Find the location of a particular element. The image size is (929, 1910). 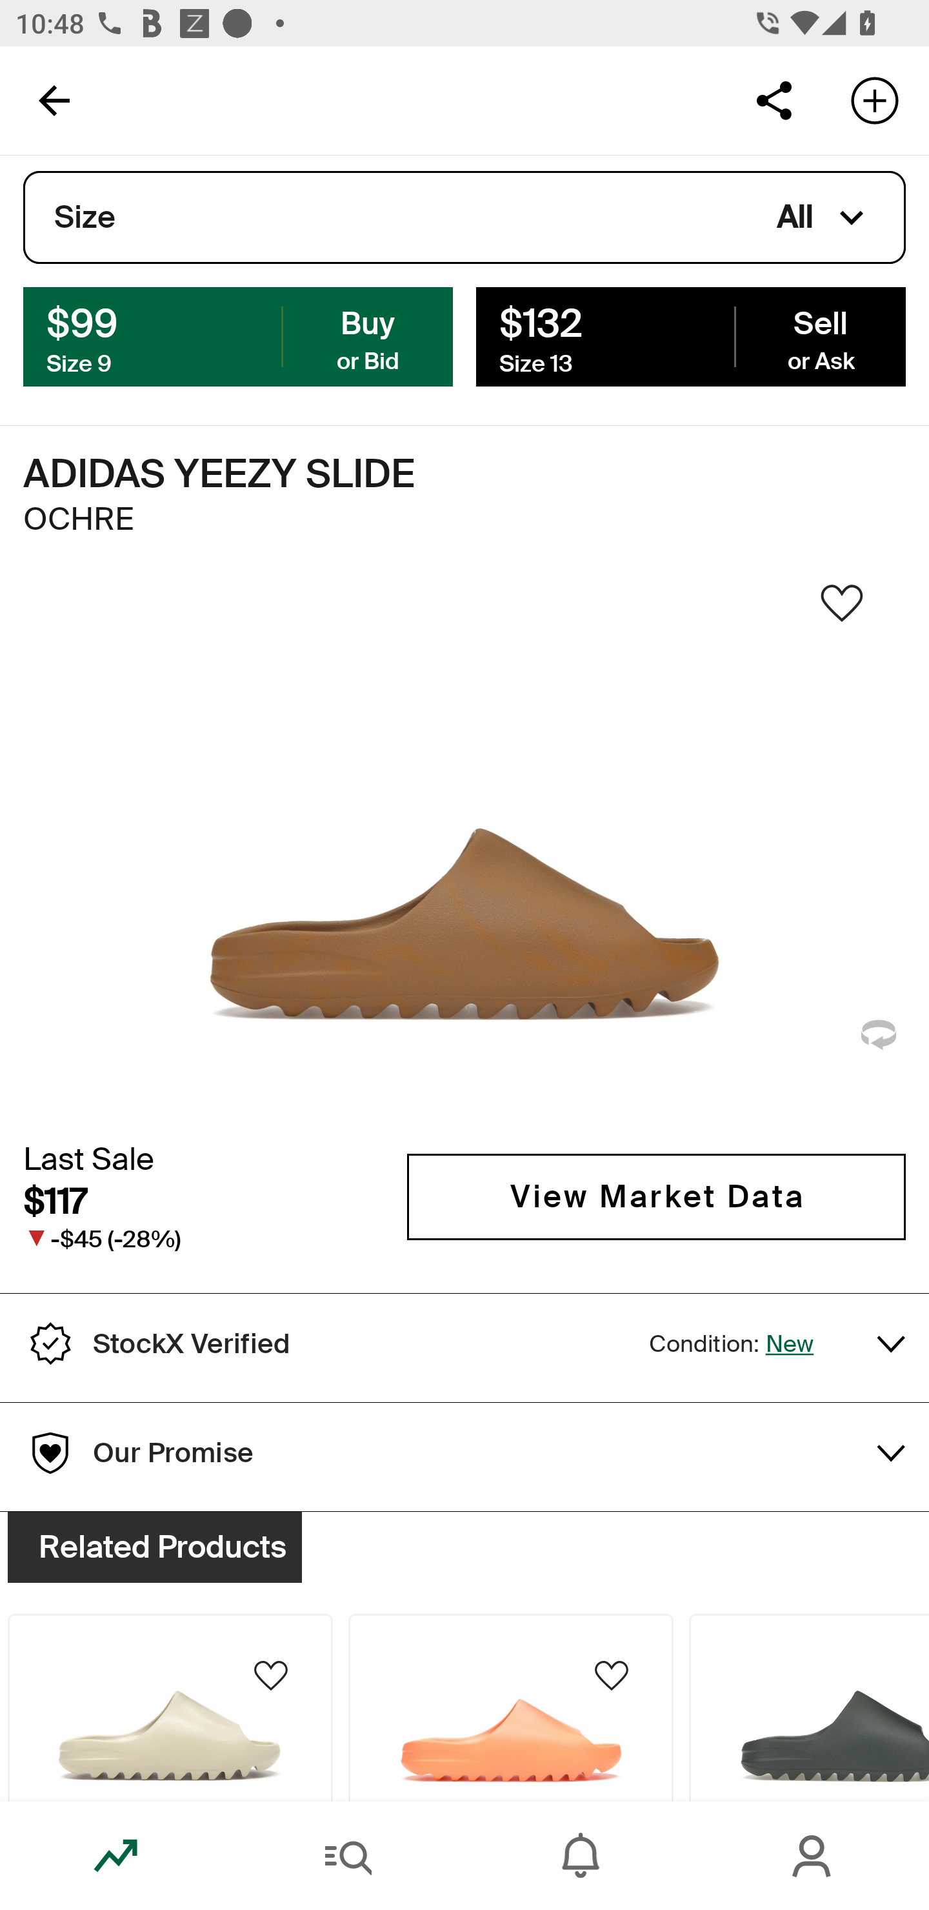

Search is located at coordinates (348, 1856).